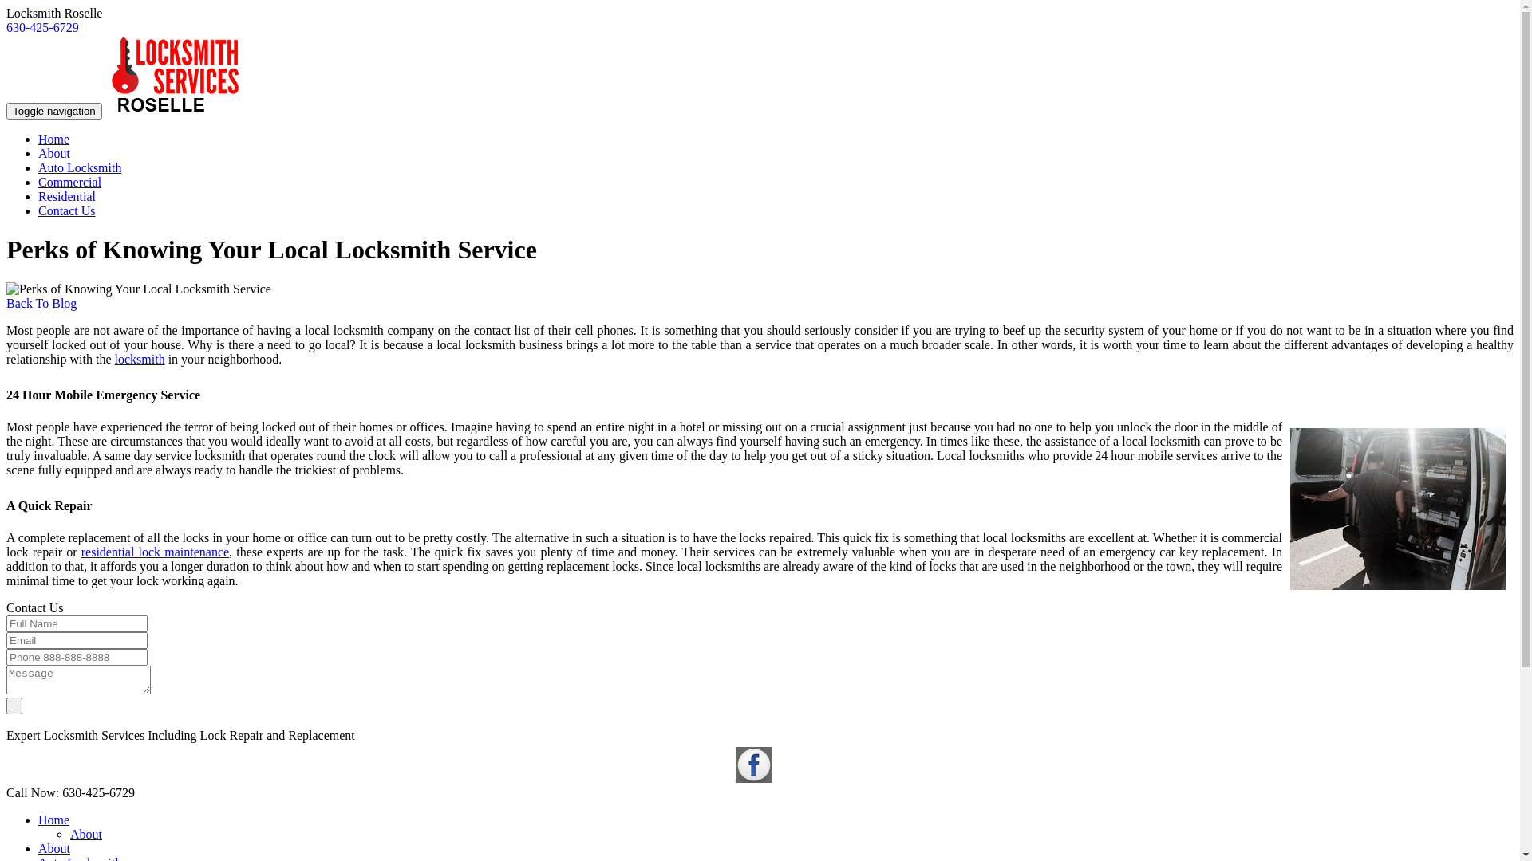  I want to click on Contact Us, so click(67, 210).